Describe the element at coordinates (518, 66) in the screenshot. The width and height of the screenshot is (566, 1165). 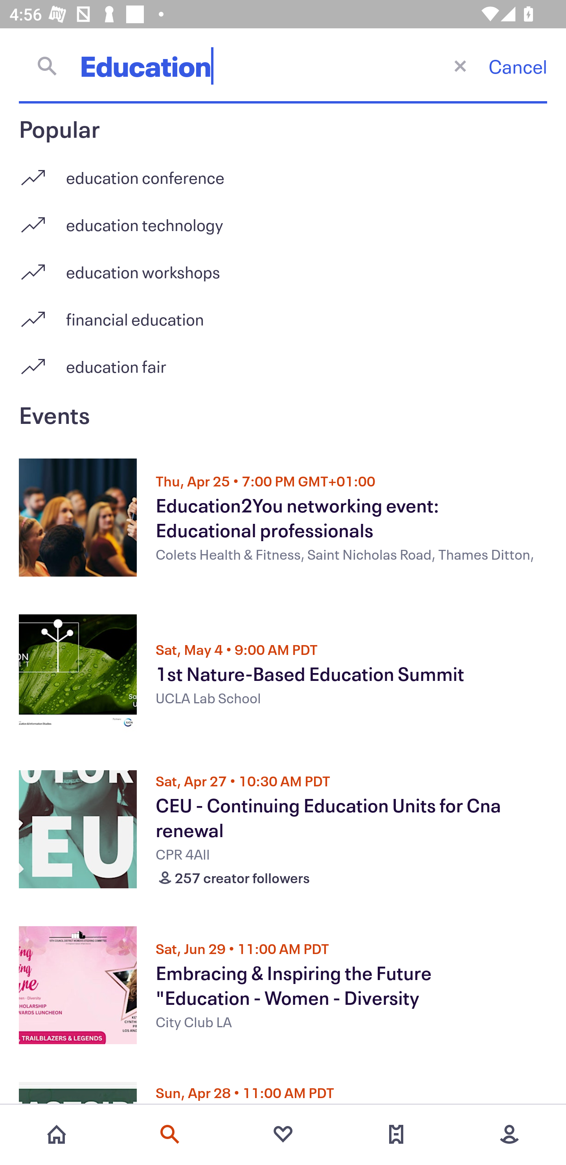
I see `Cancel` at that location.